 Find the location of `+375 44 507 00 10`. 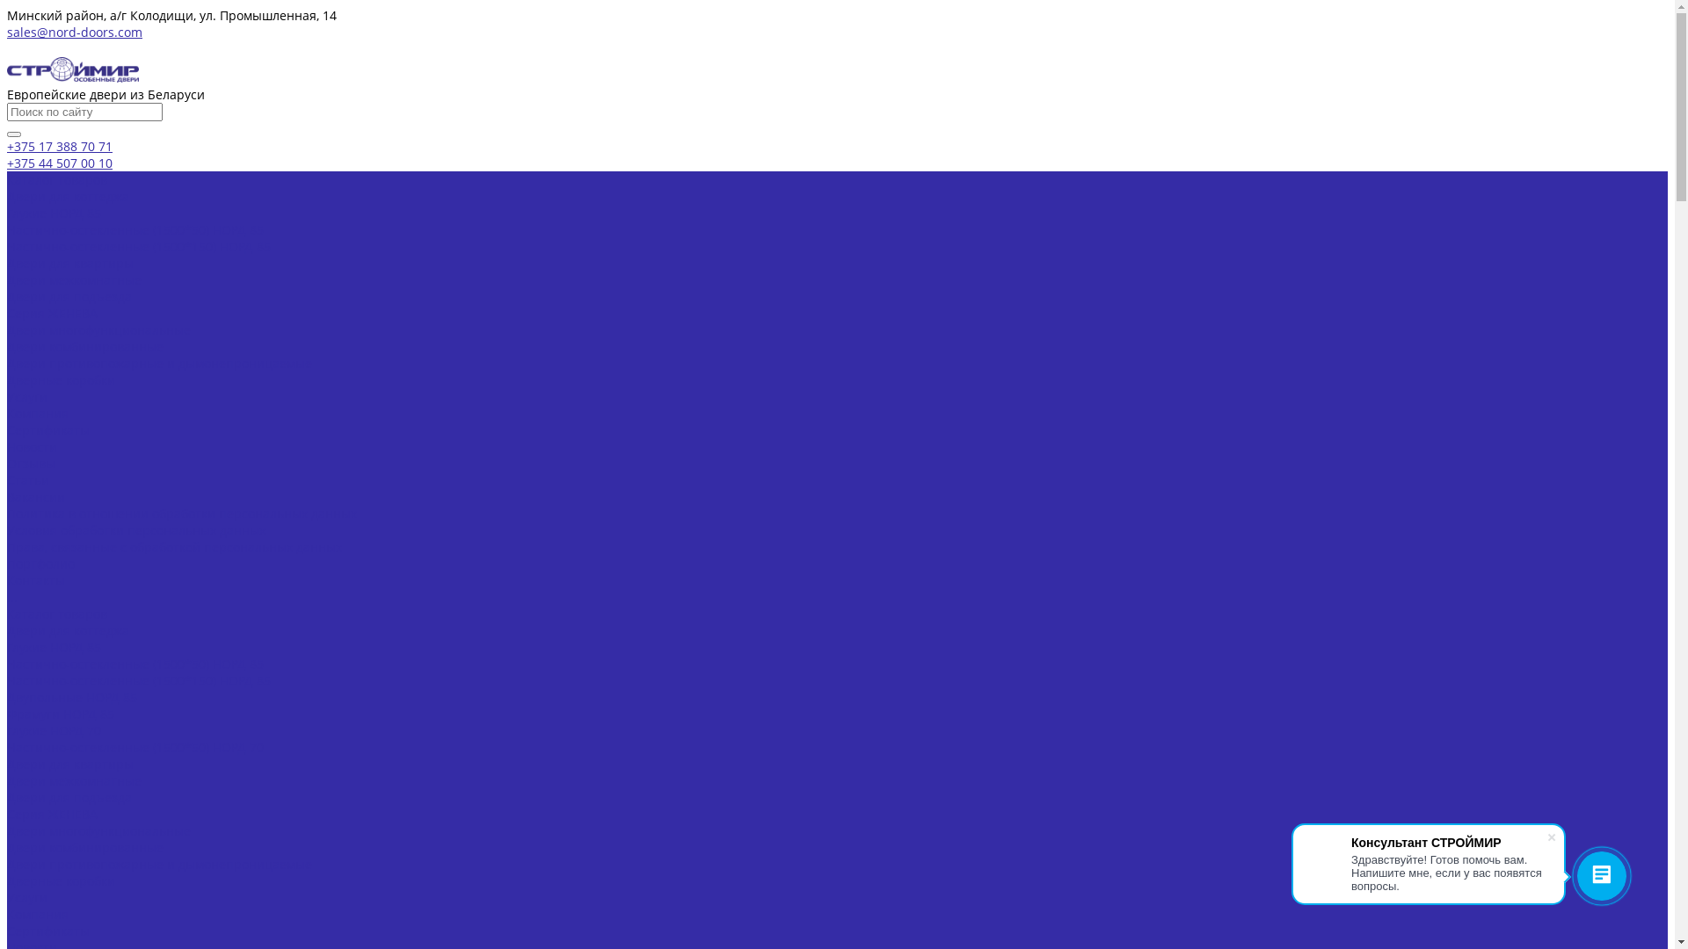

+375 44 507 00 10 is located at coordinates (60, 163).